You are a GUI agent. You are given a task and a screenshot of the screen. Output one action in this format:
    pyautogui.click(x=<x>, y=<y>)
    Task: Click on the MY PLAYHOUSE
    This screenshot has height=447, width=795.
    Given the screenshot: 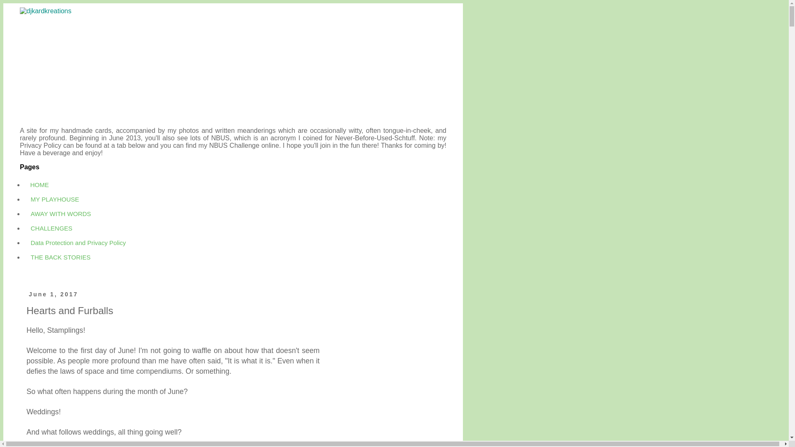 What is the action you would take?
    pyautogui.click(x=55, y=199)
    